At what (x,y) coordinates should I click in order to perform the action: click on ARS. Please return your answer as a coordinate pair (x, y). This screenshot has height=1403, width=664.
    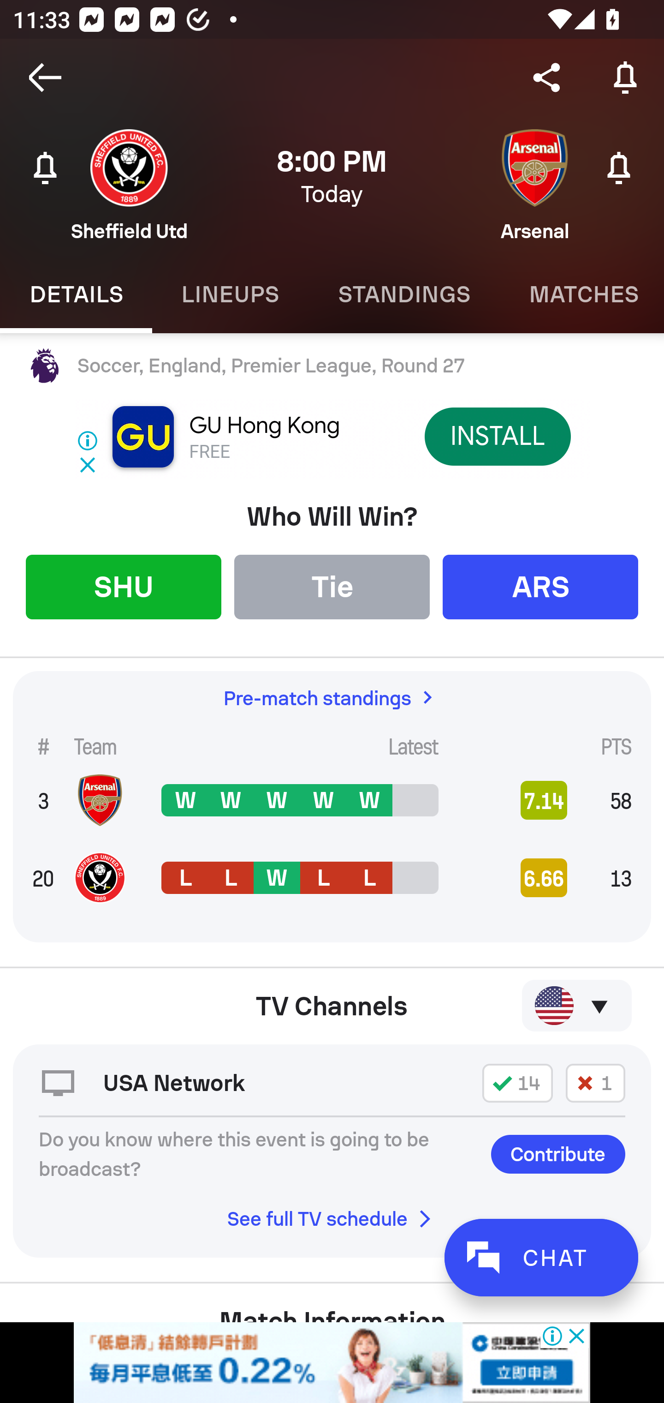
    Looking at the image, I should click on (540, 586).